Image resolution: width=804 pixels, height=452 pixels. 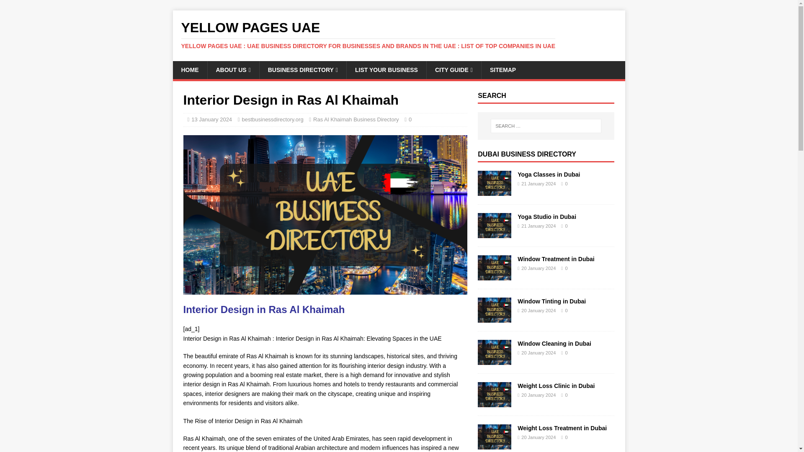 I want to click on Window Tinting in Dubai, so click(x=494, y=318).